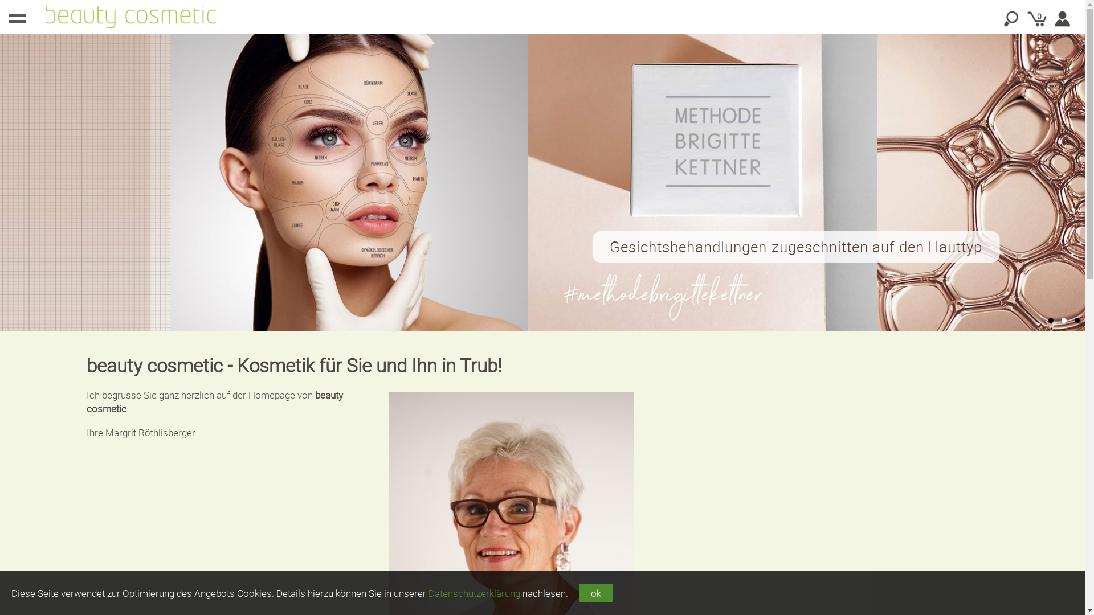  I want to click on Benutzerkonto, so click(1063, 19).